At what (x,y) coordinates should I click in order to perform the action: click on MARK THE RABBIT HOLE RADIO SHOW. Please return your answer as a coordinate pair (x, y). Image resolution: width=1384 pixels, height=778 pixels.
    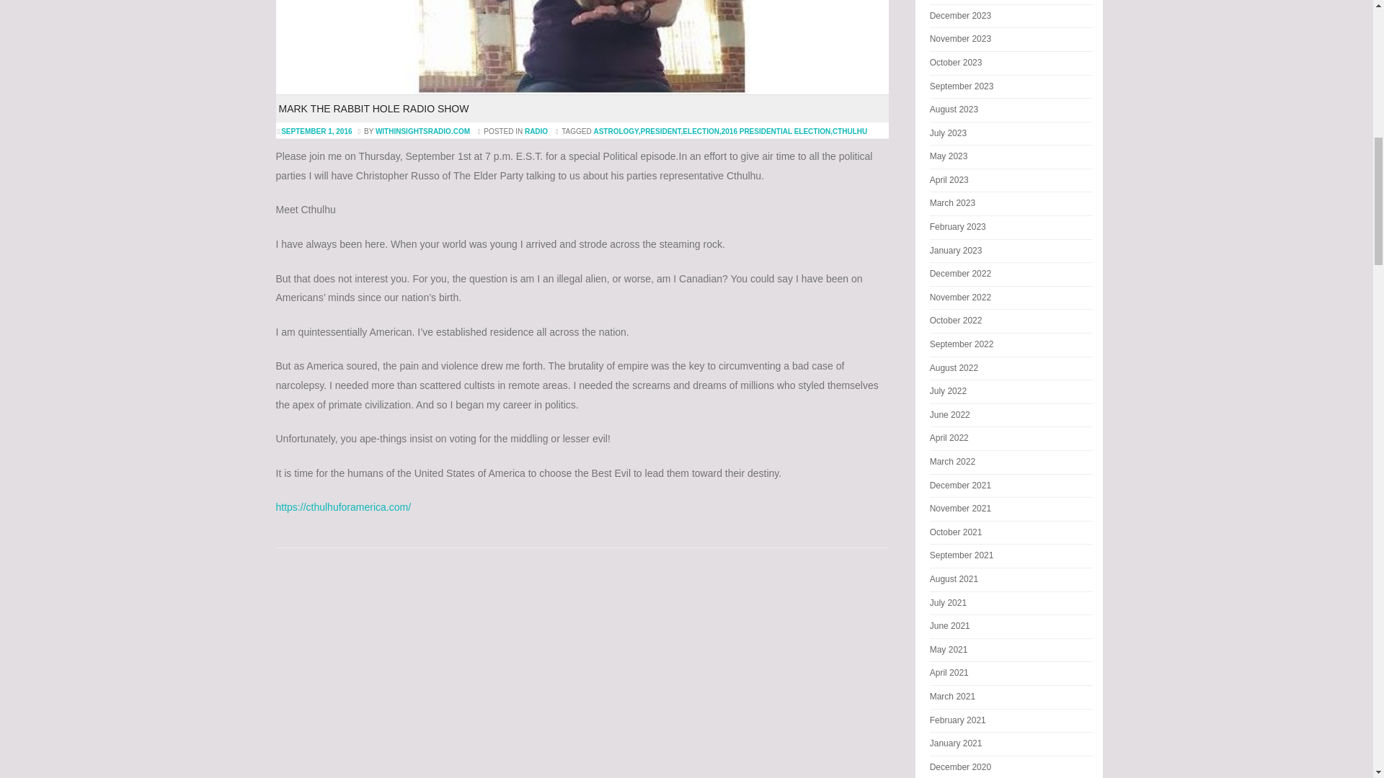
    Looking at the image, I should click on (373, 108).